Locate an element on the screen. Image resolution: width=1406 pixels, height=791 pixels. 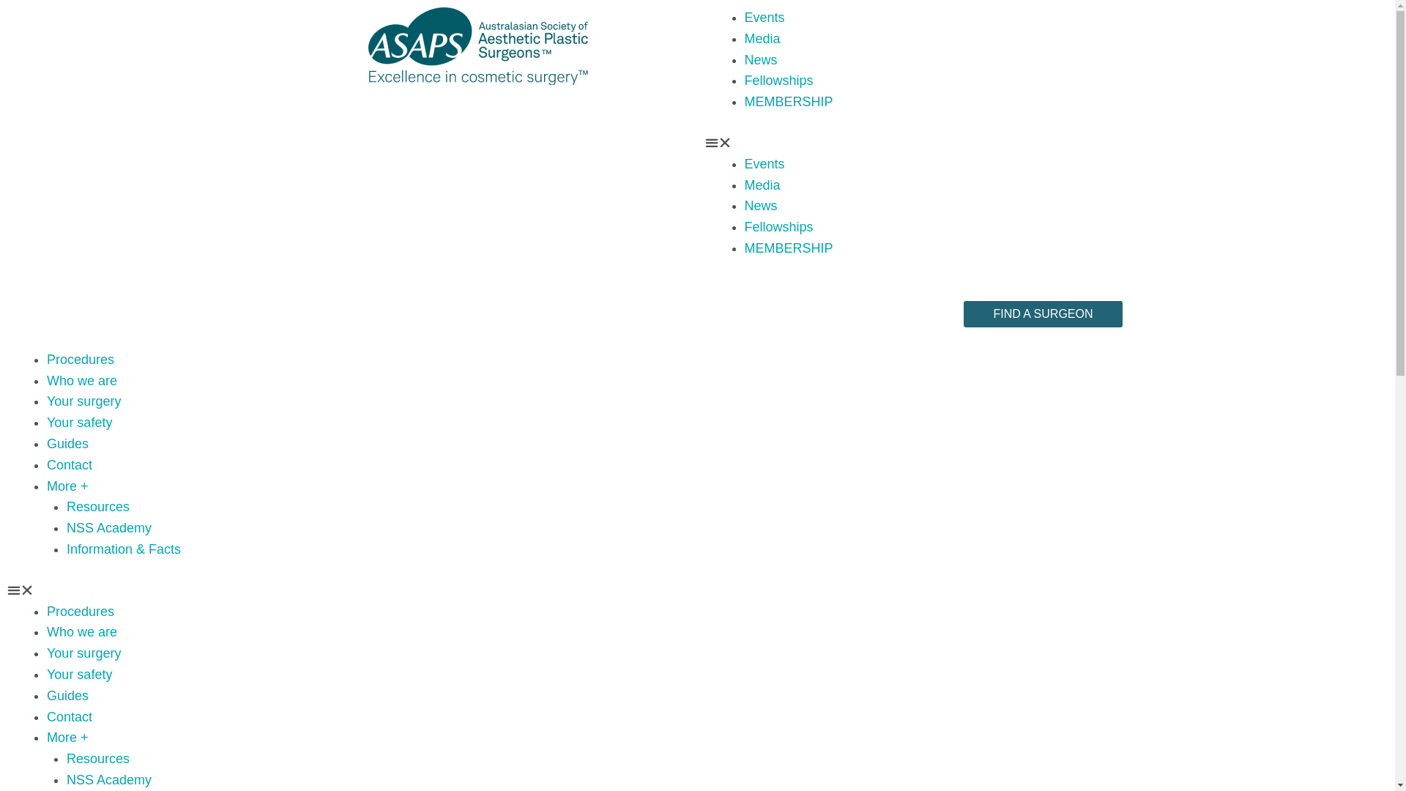
More + is located at coordinates (67, 486).